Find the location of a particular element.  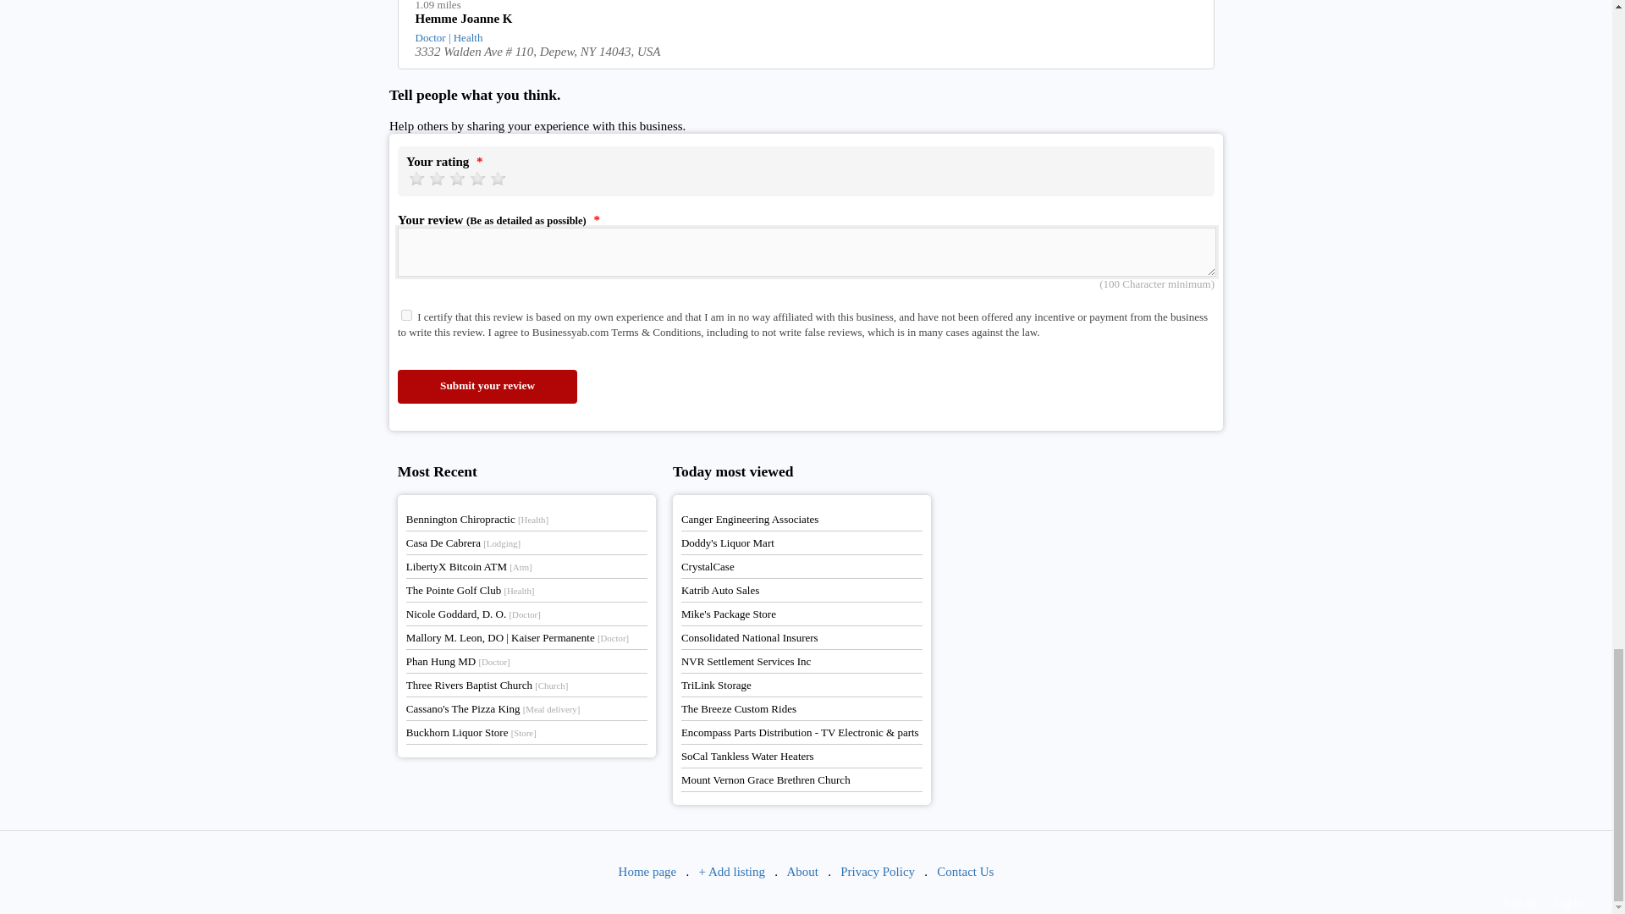

Submit your review is located at coordinates (487, 387).